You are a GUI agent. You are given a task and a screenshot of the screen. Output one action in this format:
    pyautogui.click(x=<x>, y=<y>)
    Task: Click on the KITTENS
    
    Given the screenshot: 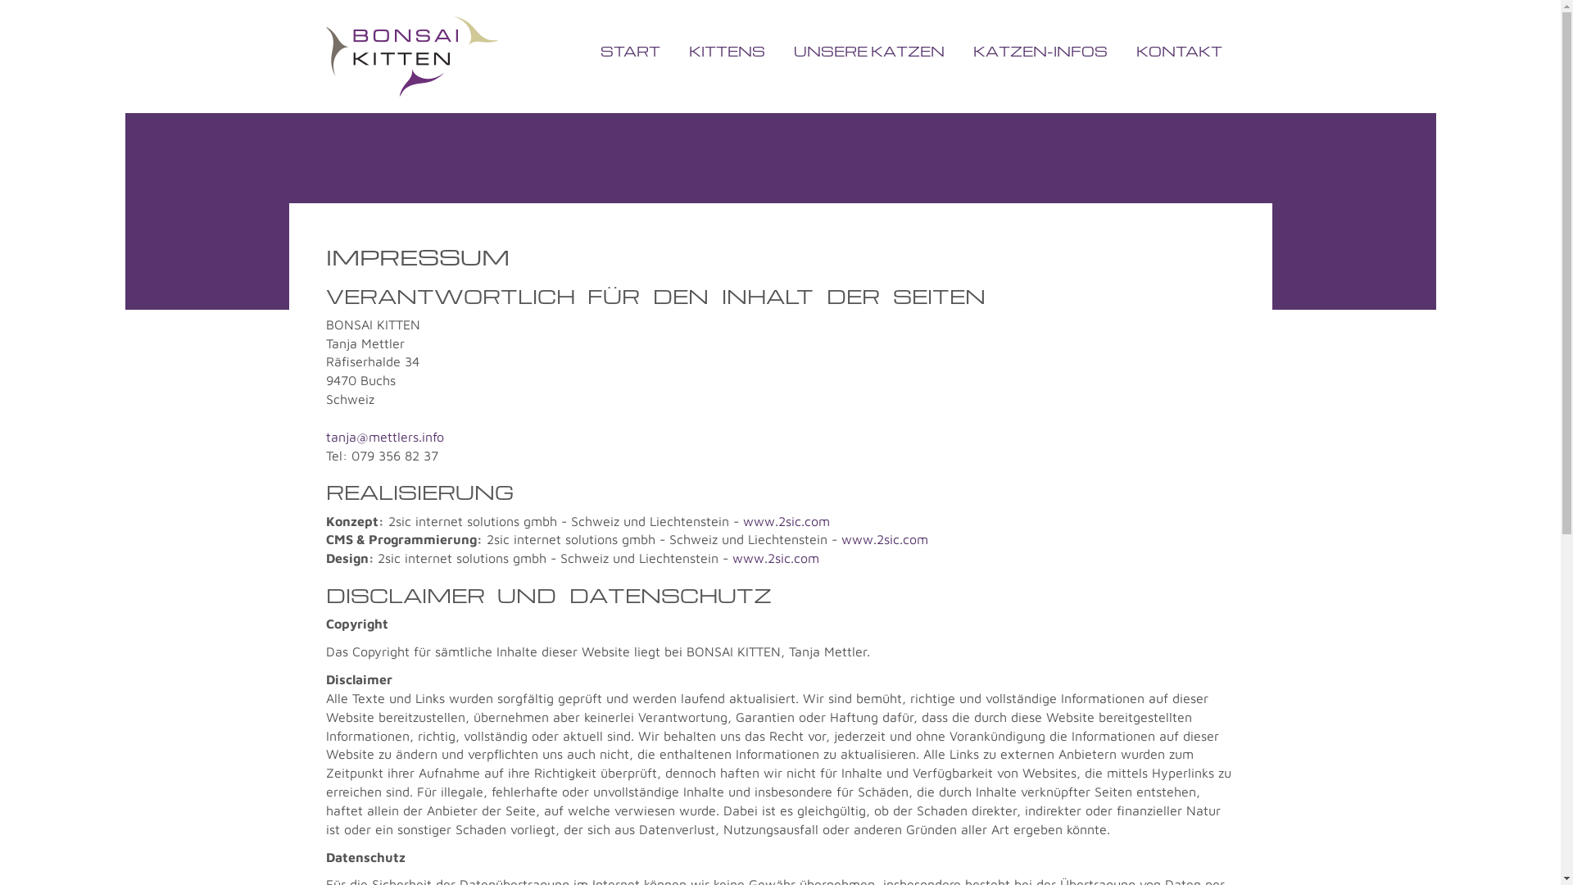 What is the action you would take?
    pyautogui.click(x=728, y=52)
    